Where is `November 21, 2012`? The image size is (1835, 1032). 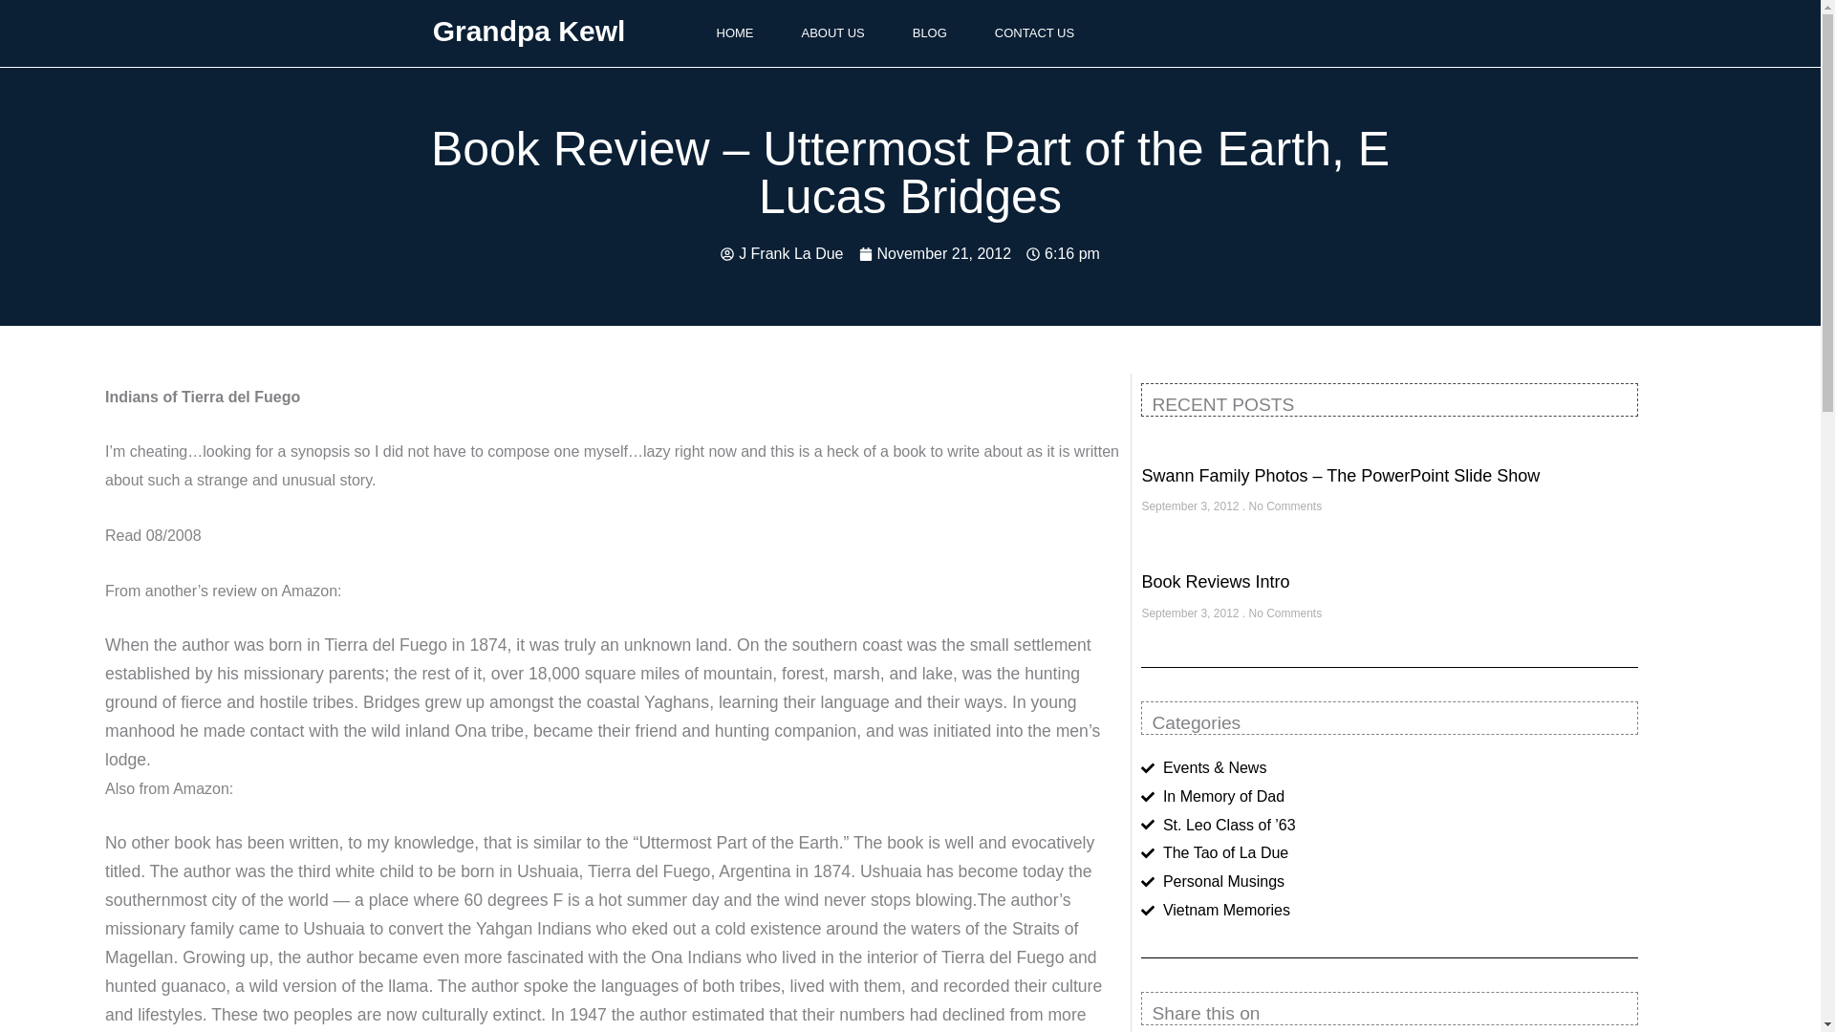 November 21, 2012 is located at coordinates (935, 253).